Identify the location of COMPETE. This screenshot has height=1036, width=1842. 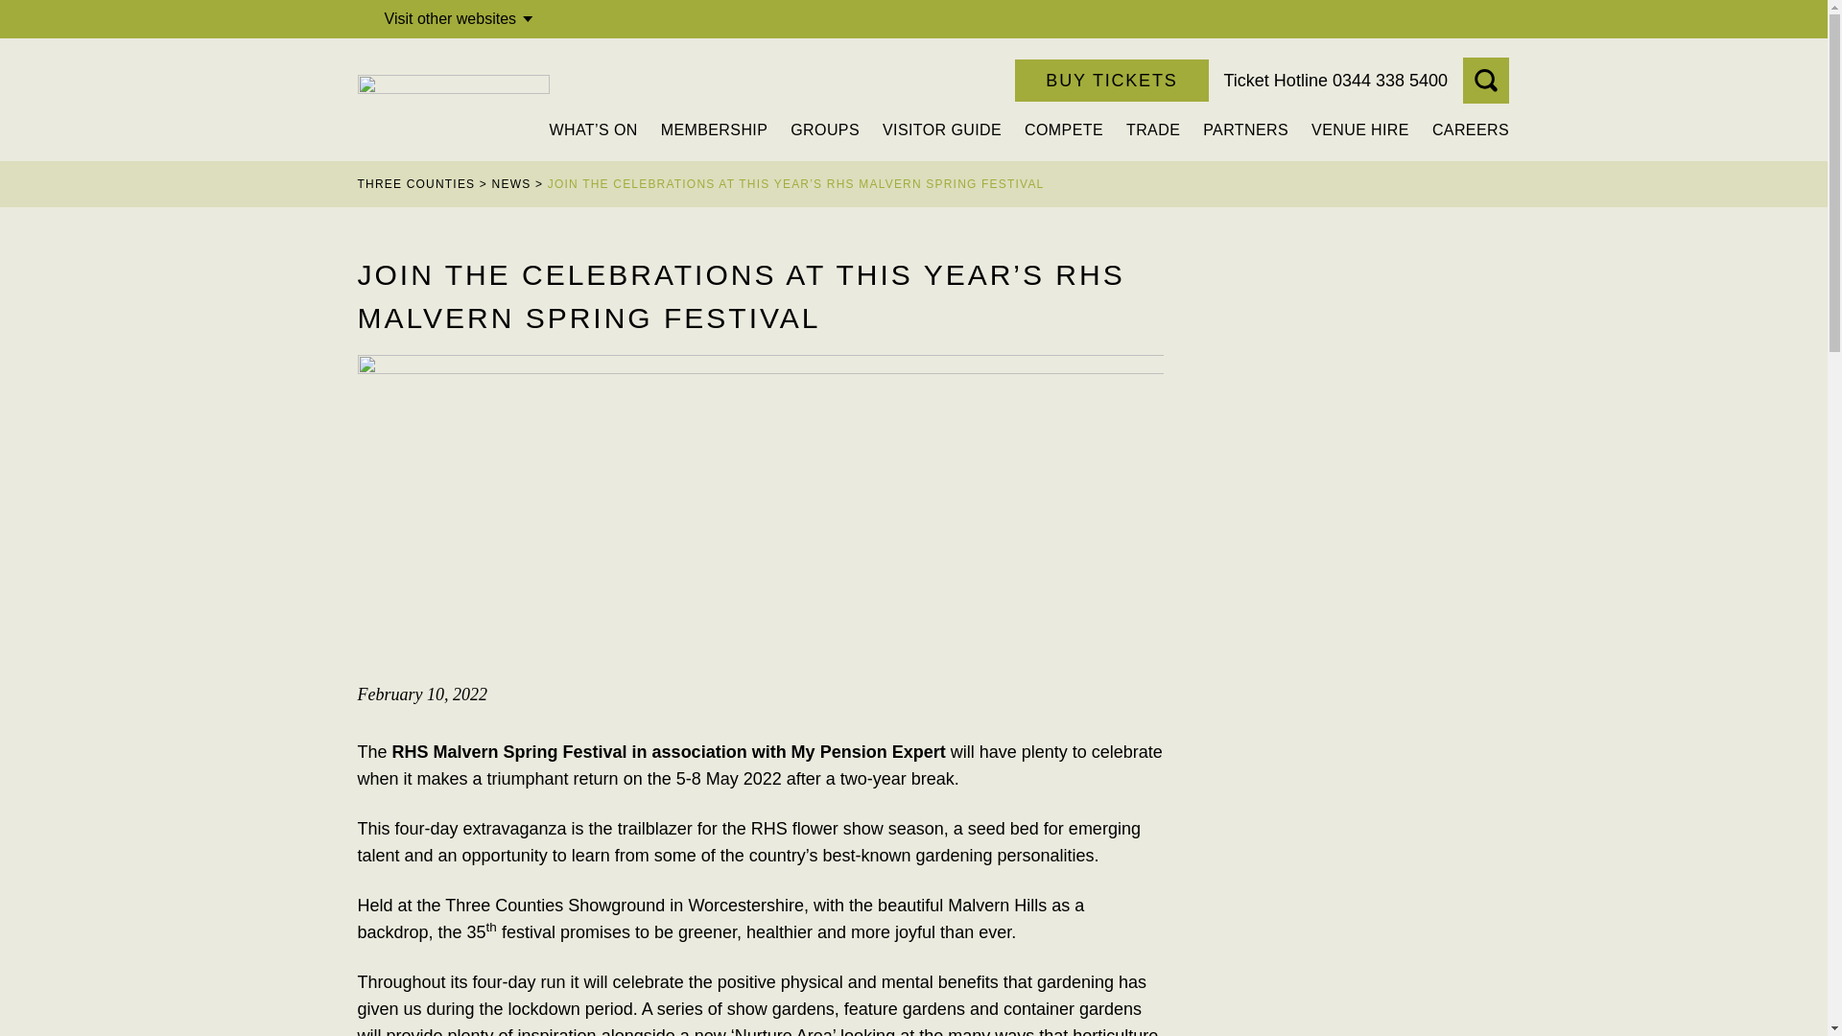
(1063, 129).